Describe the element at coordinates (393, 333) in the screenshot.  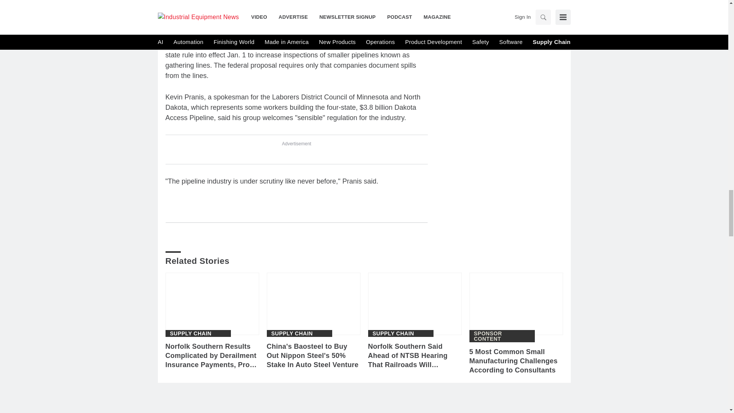
I see `Supply Chain` at that location.